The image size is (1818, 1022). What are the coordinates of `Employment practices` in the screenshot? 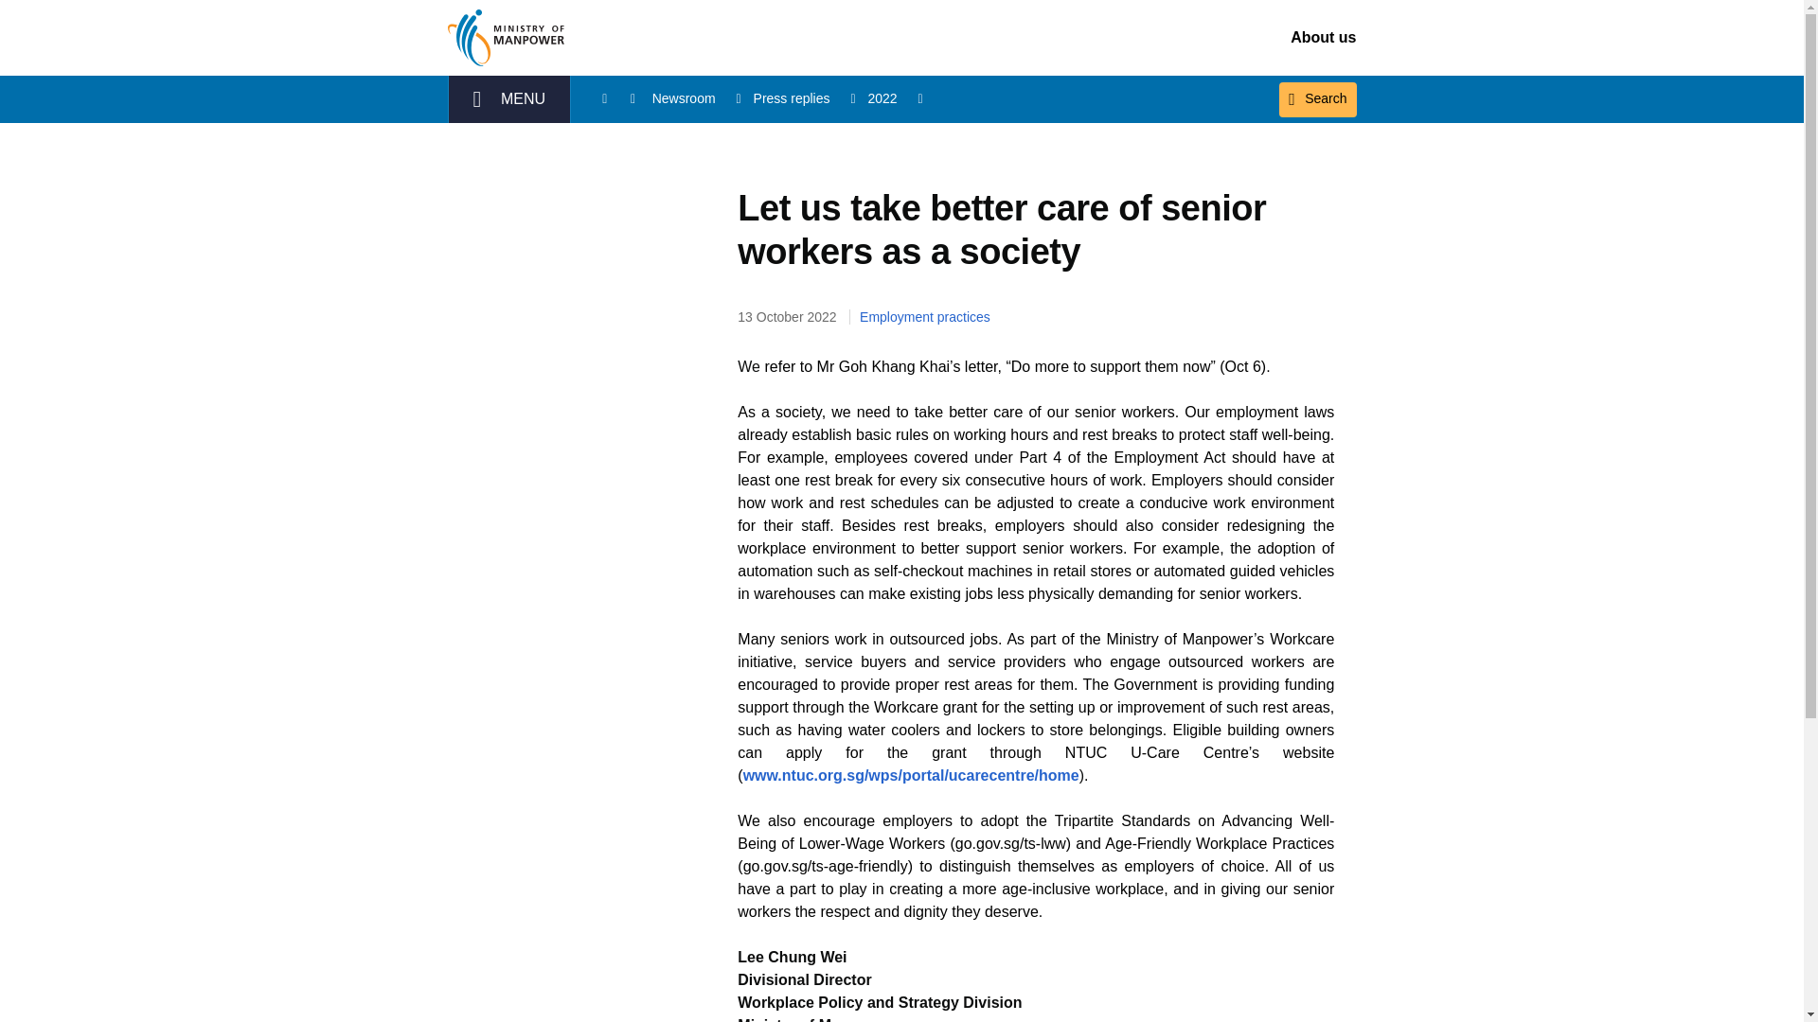 It's located at (923, 317).